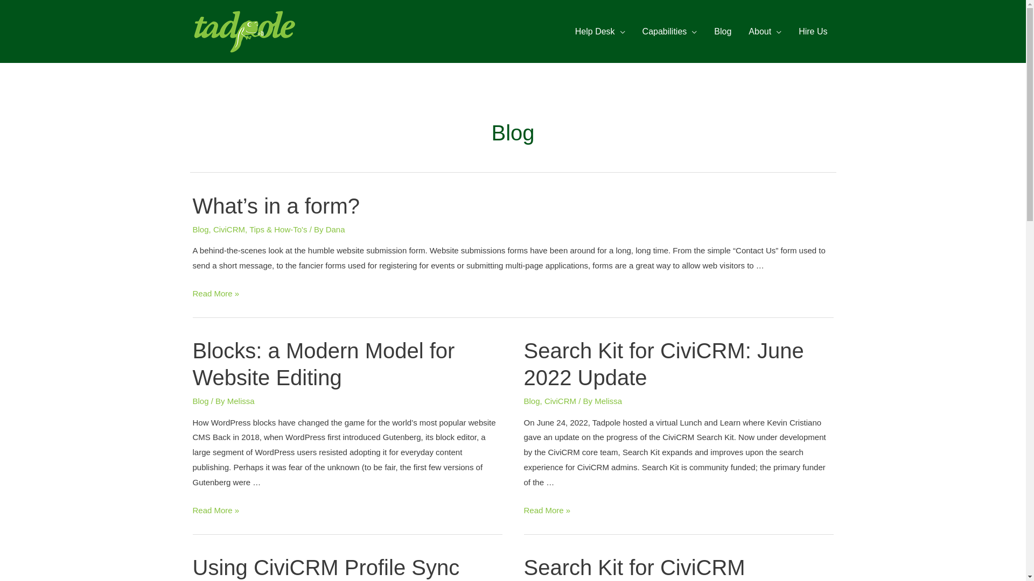  I want to click on CiviCRM, so click(560, 401).